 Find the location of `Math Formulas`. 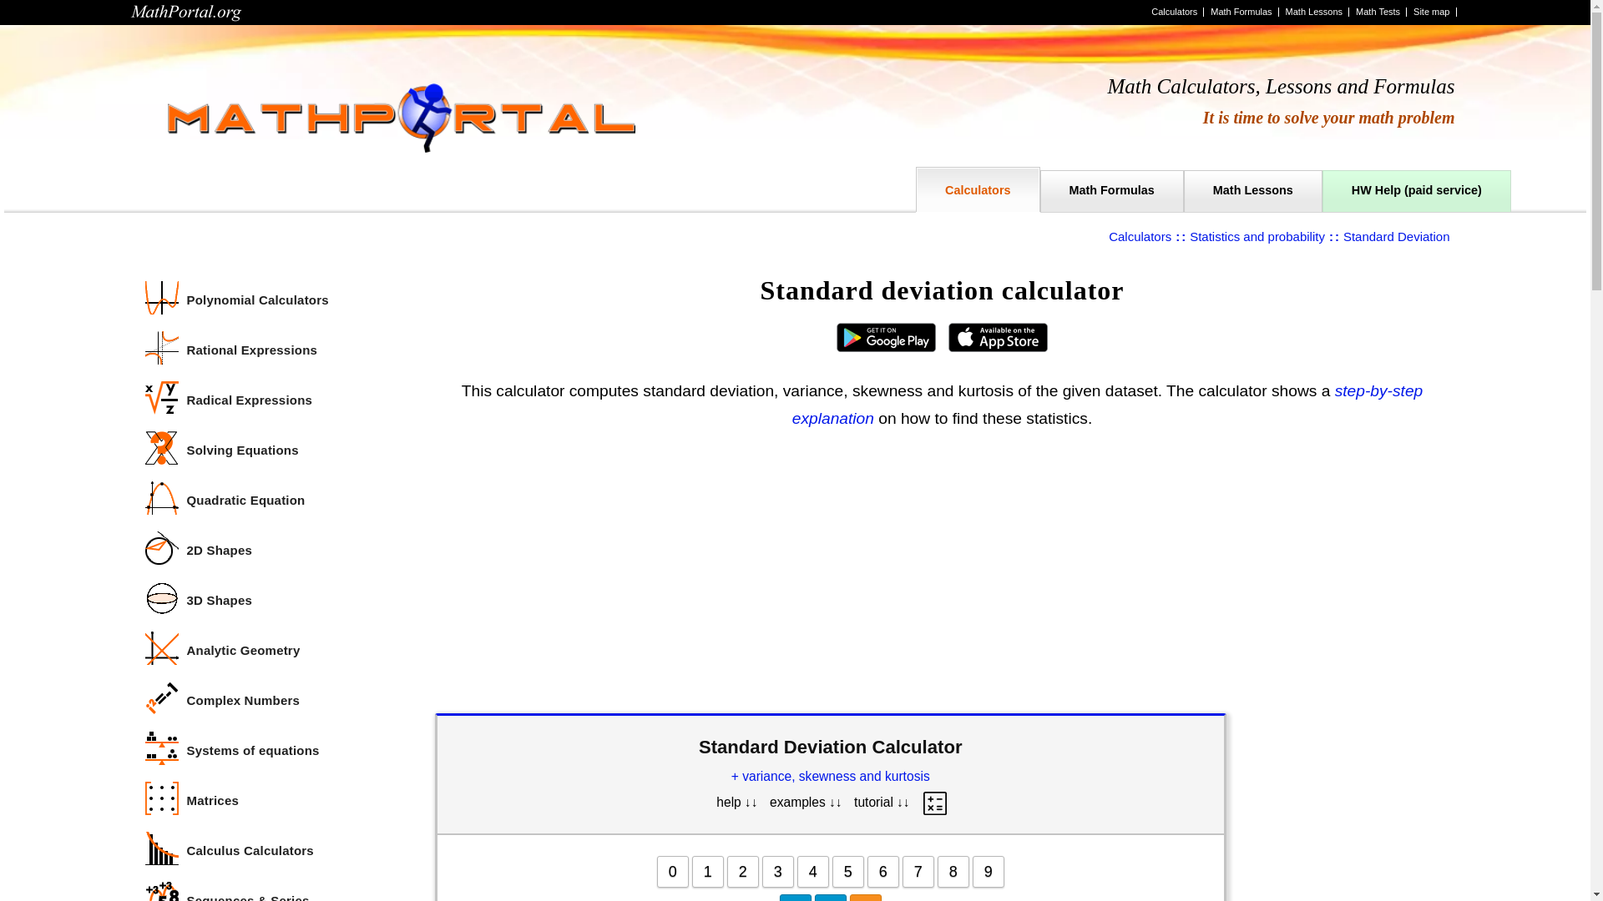

Math Formulas is located at coordinates (1241, 12).